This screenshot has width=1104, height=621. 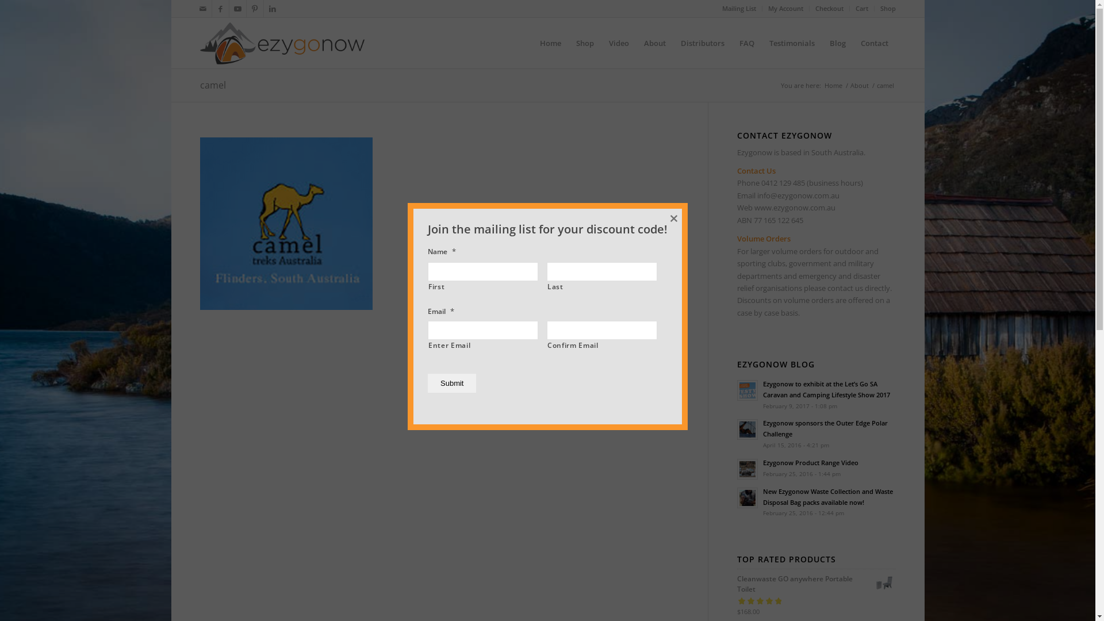 What do you see at coordinates (739, 8) in the screenshot?
I see `Mailing List` at bounding box center [739, 8].